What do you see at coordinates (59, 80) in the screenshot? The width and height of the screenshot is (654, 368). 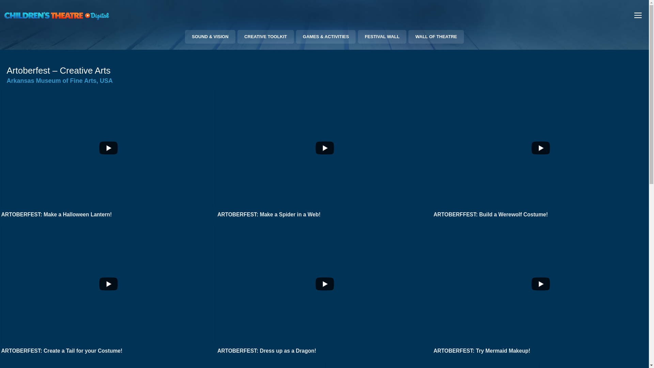 I see `Arkansas Museum of Fine Arts, USA` at bounding box center [59, 80].